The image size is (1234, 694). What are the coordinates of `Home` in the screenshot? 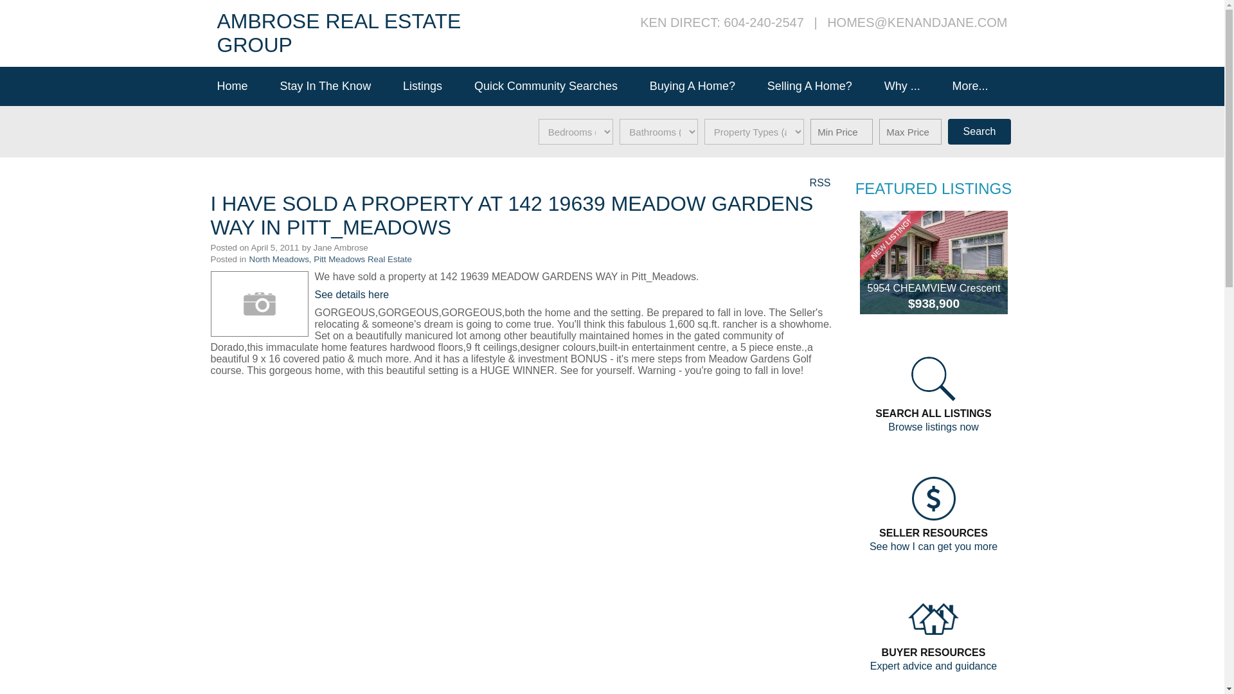 It's located at (242, 86).